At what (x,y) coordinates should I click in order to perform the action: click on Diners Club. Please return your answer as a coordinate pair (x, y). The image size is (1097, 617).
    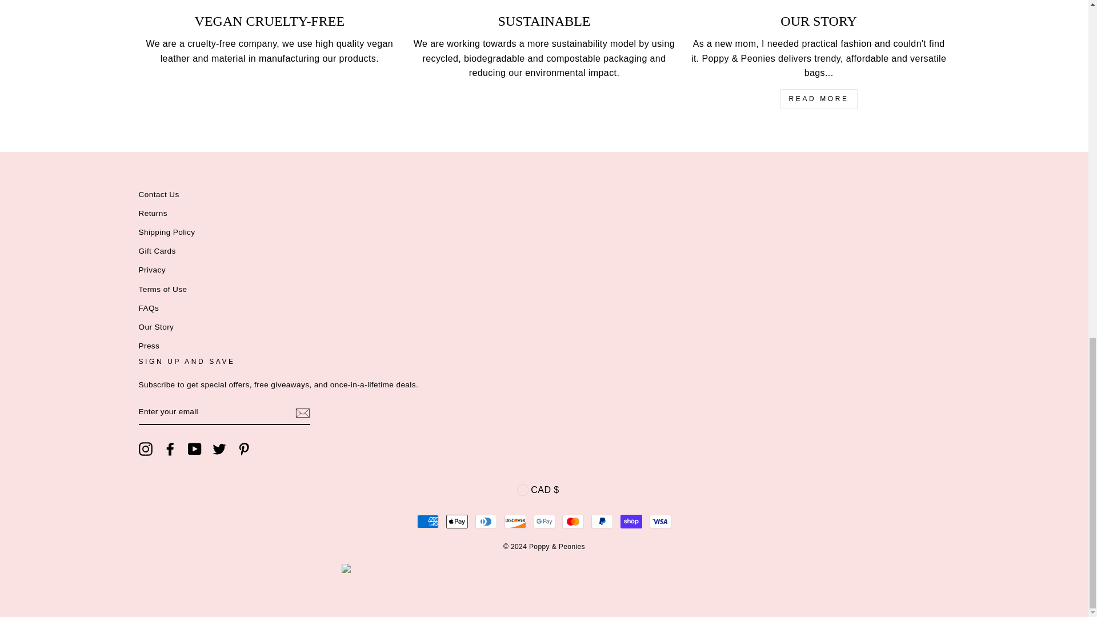
    Looking at the image, I should click on (486, 521).